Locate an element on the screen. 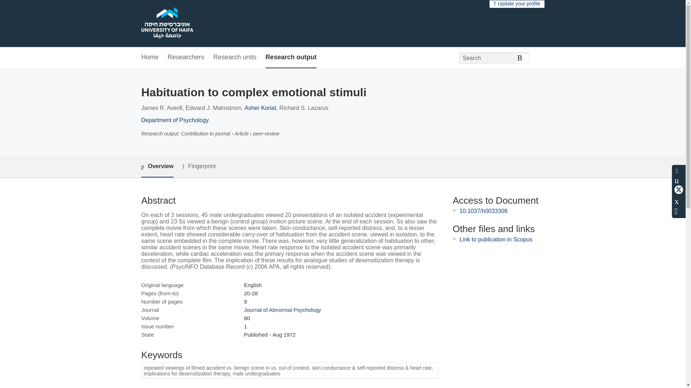  Fingerprint is located at coordinates (199, 167).